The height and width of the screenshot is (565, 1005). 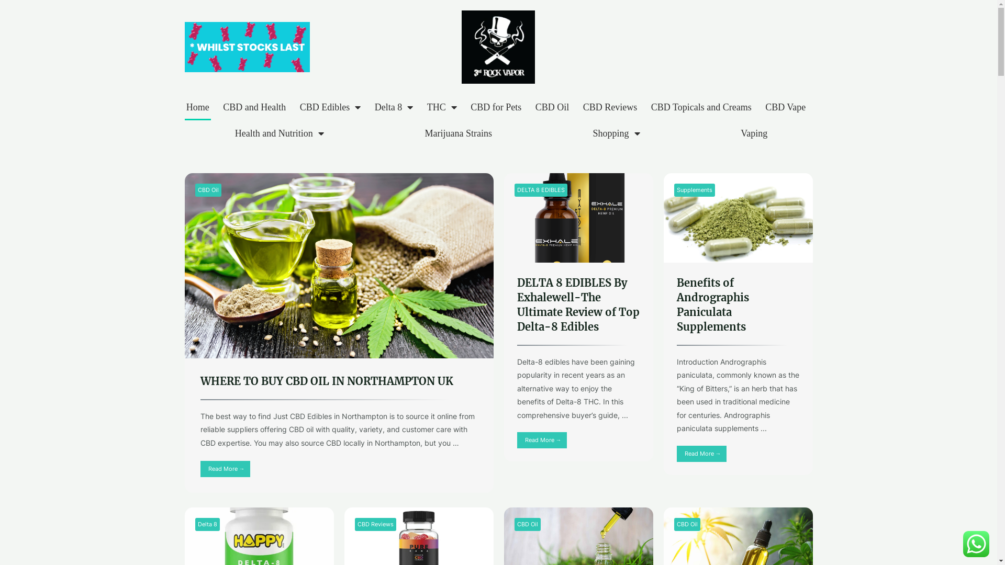 I want to click on Marijuana Strains, so click(x=459, y=133).